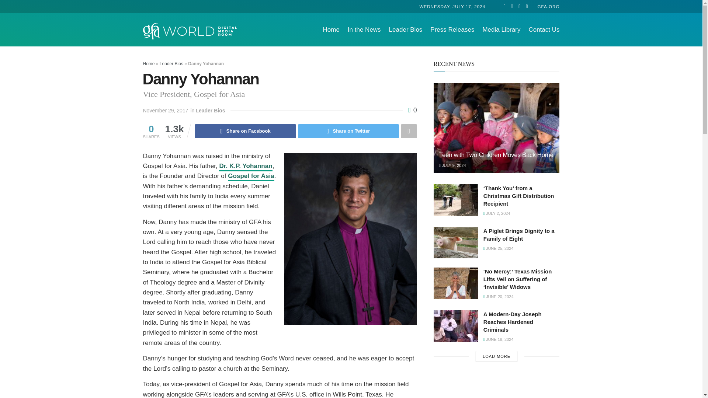  I want to click on Contact Us, so click(544, 29).